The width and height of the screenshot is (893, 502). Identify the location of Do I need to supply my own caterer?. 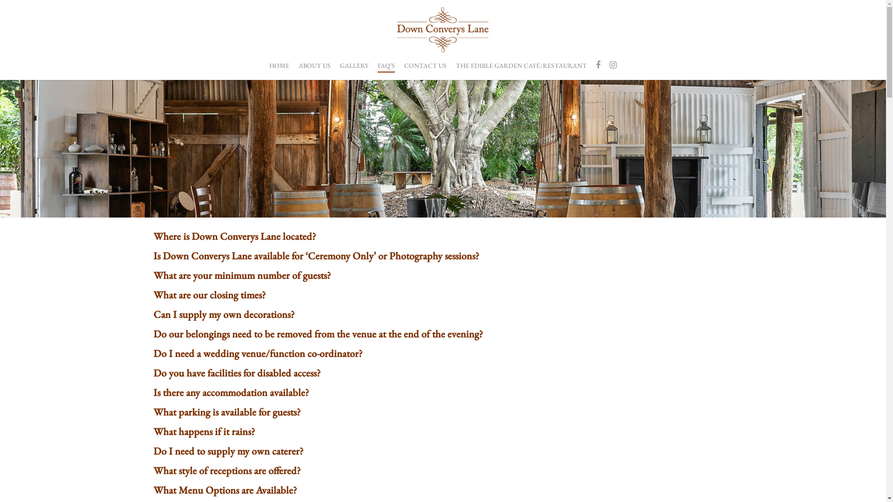
(228, 451).